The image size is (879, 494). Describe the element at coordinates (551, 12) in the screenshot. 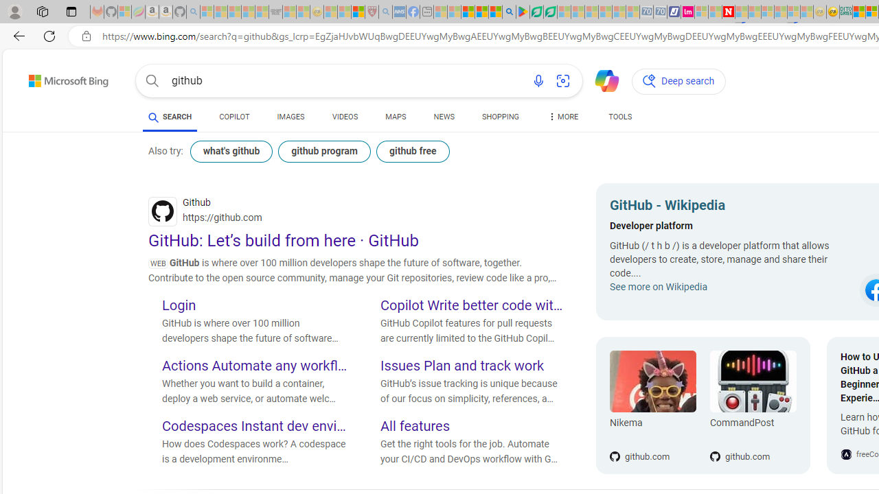

I see `Microsoft Word - consumer-privacy address update 2.2021` at that location.